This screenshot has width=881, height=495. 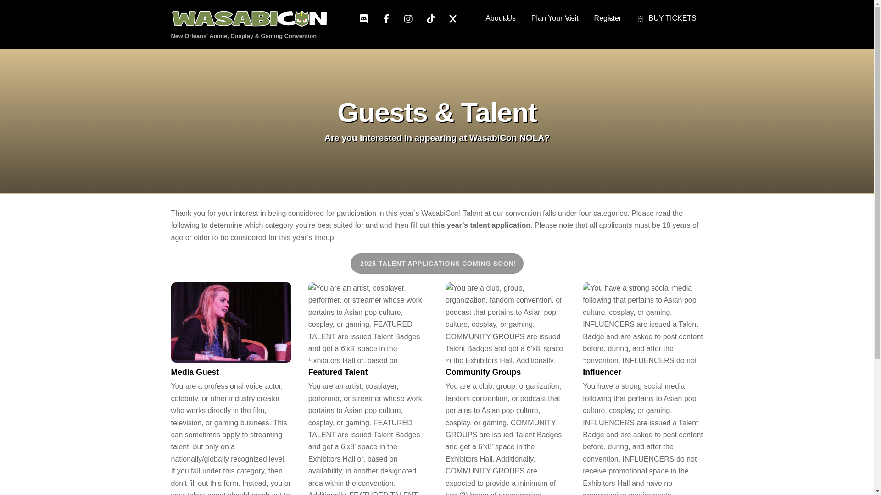 I want to click on WasabiCon NOLA, so click(x=368, y=322).